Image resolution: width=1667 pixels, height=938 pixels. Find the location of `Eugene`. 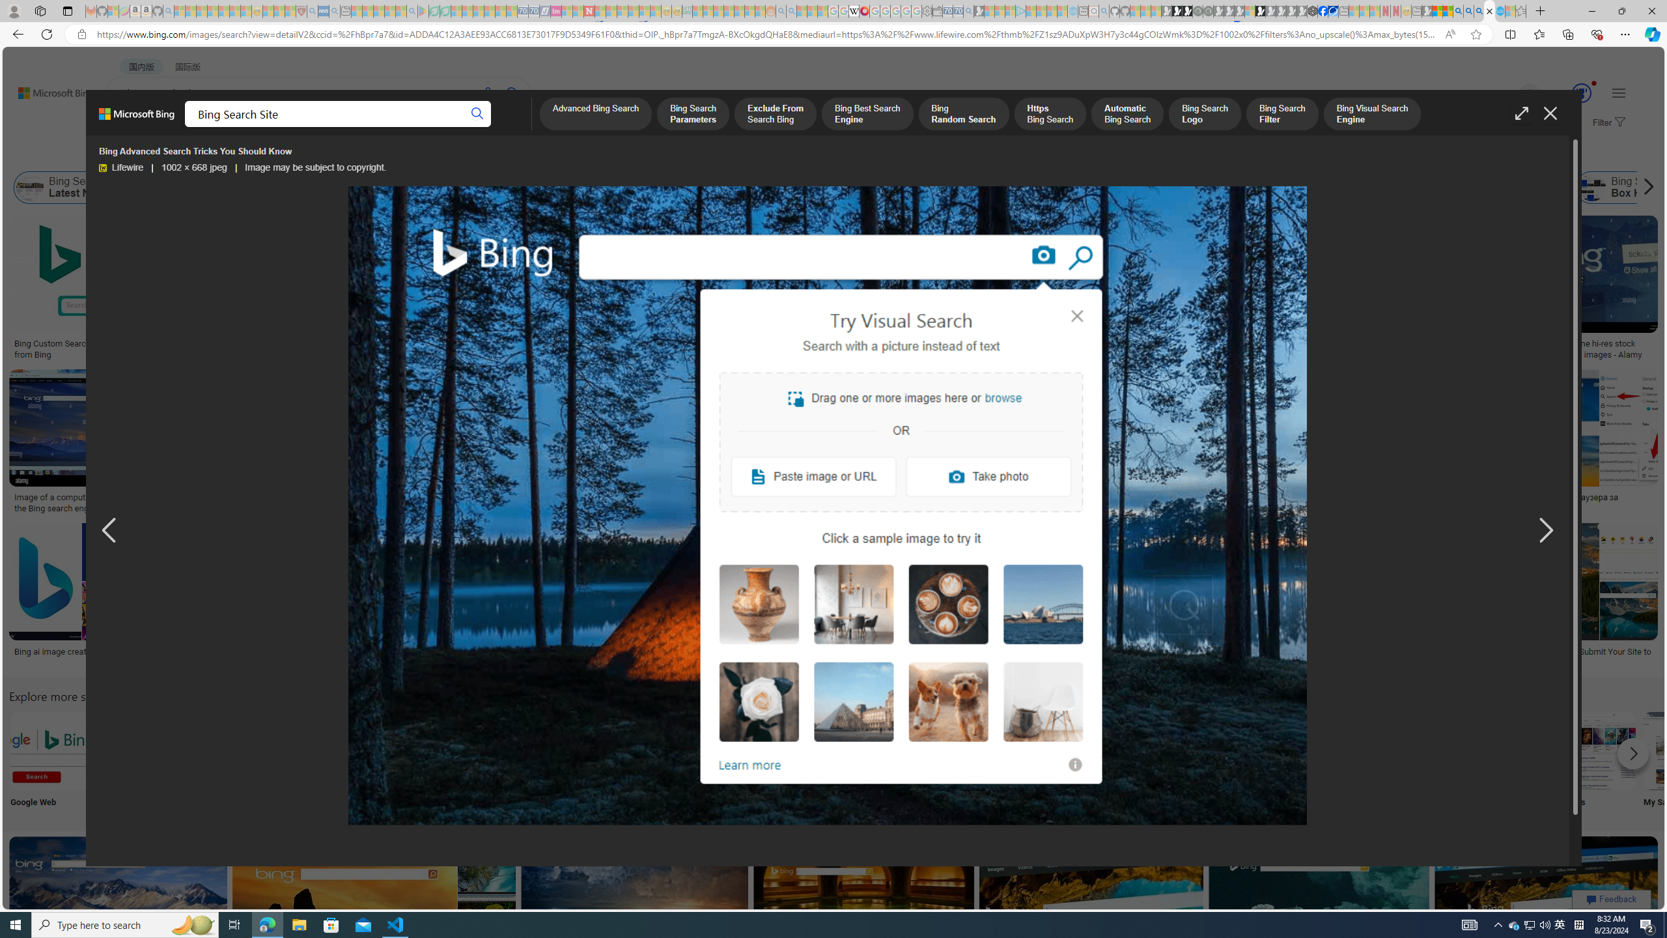

Eugene is located at coordinates (1511, 94).